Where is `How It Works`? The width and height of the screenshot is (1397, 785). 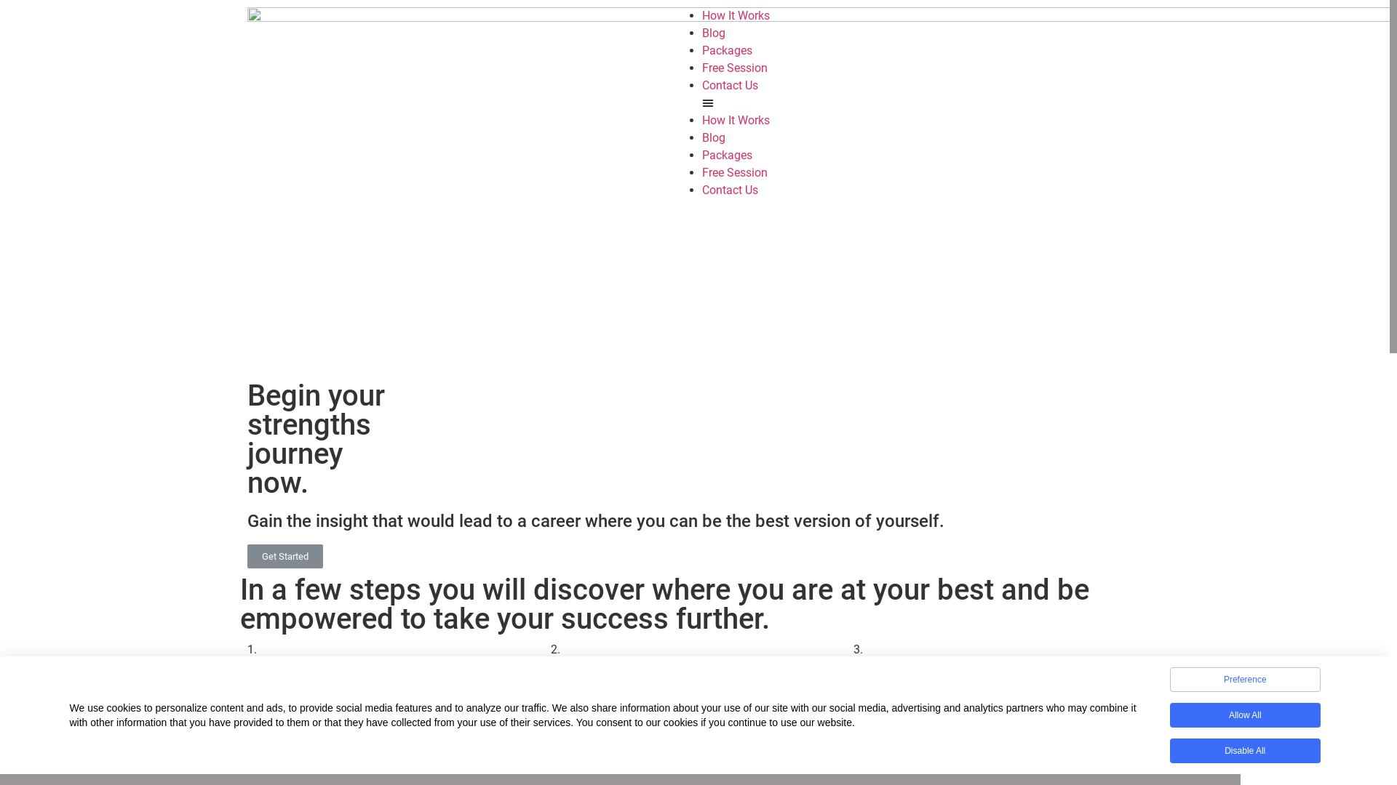 How It Works is located at coordinates (736, 16).